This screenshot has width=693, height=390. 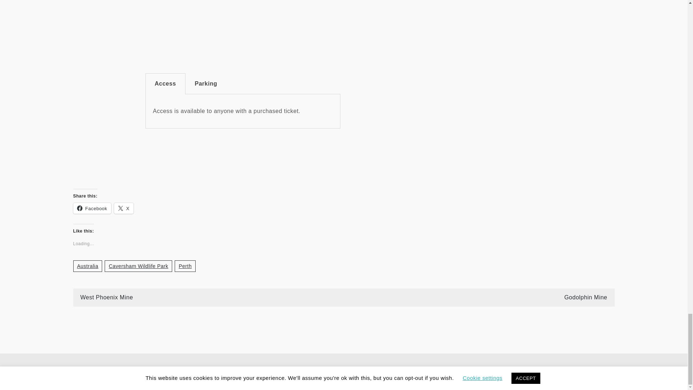 I want to click on Privacy Policy, so click(x=597, y=371).